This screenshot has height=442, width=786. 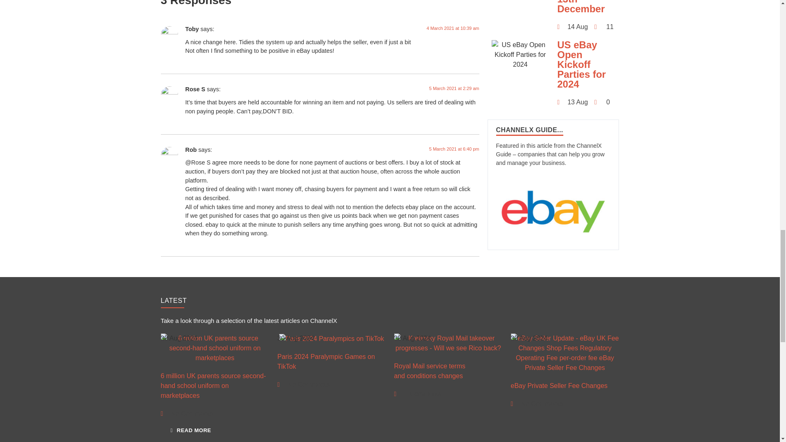 What do you see at coordinates (520, 55) in the screenshot?
I see `US eBay Open Kickoff Parties for 2024` at bounding box center [520, 55].